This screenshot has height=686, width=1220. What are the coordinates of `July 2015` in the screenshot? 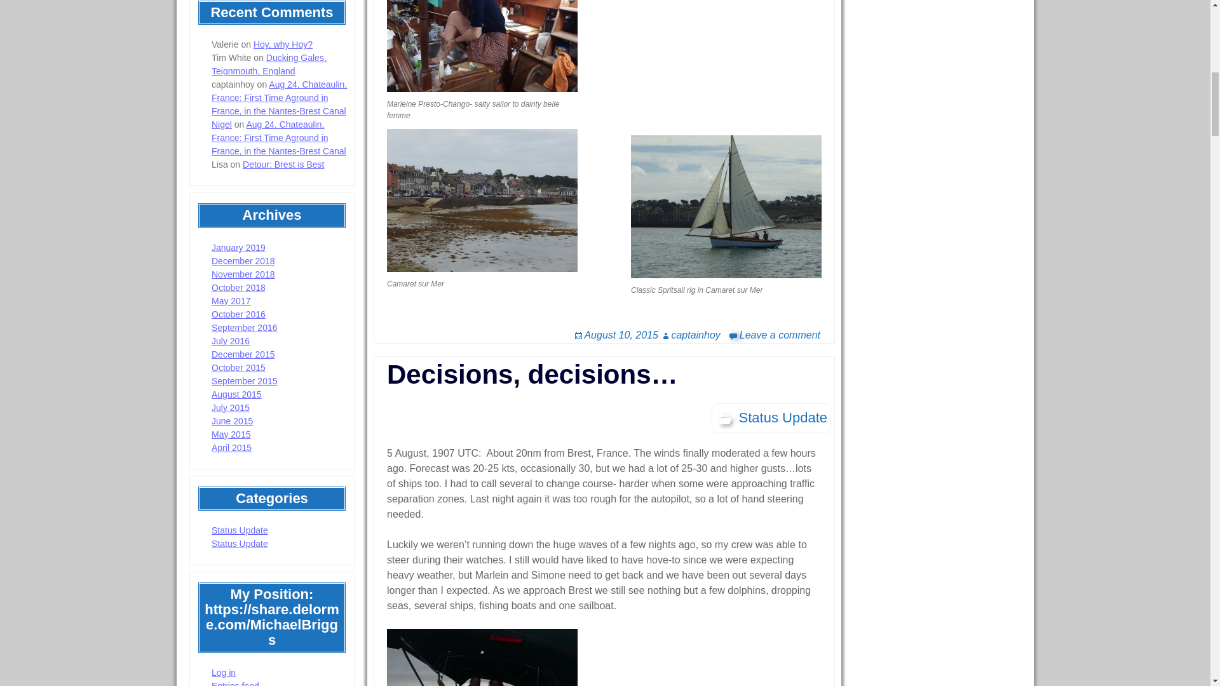 It's located at (230, 408).